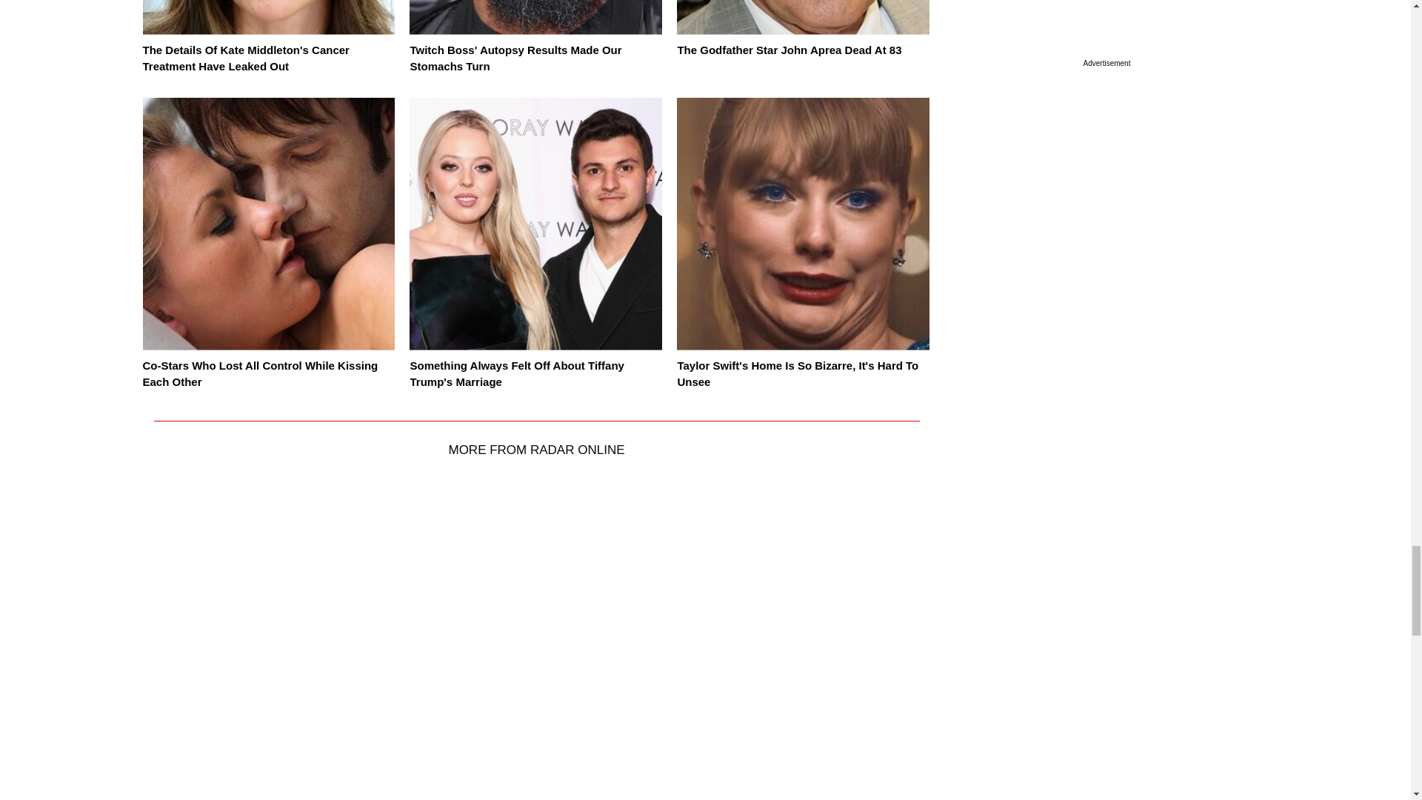  Describe the element at coordinates (789, 50) in the screenshot. I see `The Godfather Star John Aprea Dead At 83` at that location.